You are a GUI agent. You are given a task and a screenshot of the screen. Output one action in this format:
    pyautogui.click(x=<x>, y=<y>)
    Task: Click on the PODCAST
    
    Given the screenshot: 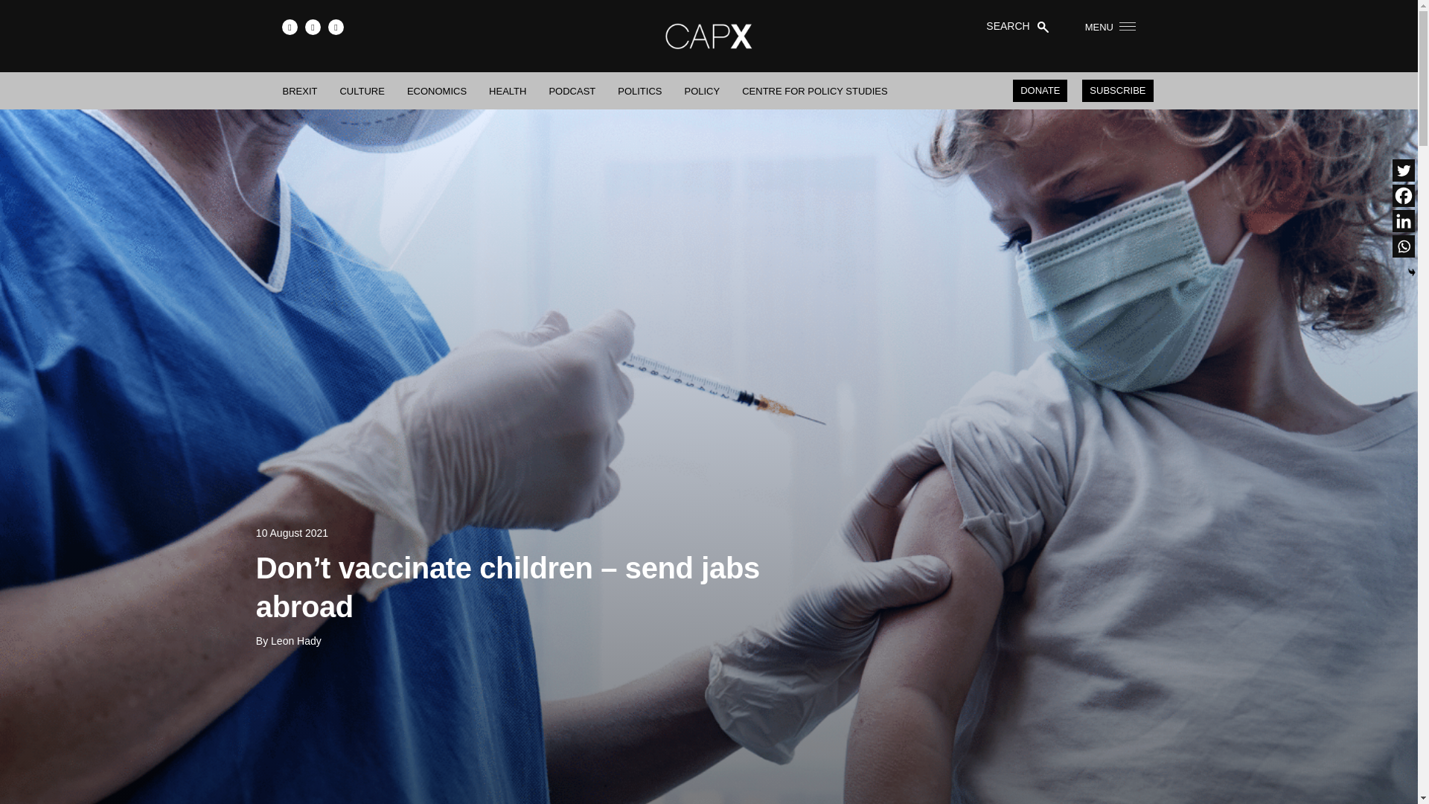 What is the action you would take?
    pyautogui.click(x=572, y=91)
    